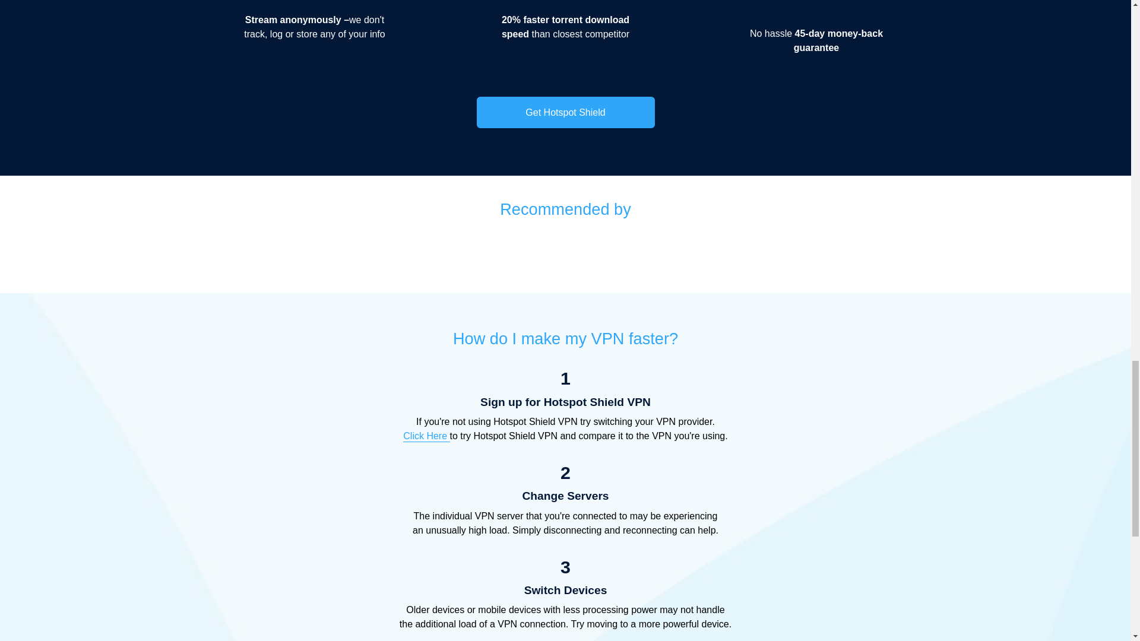 Image resolution: width=1140 pixels, height=641 pixels. What do you see at coordinates (565, 113) in the screenshot?
I see `Get Hotspot Shield` at bounding box center [565, 113].